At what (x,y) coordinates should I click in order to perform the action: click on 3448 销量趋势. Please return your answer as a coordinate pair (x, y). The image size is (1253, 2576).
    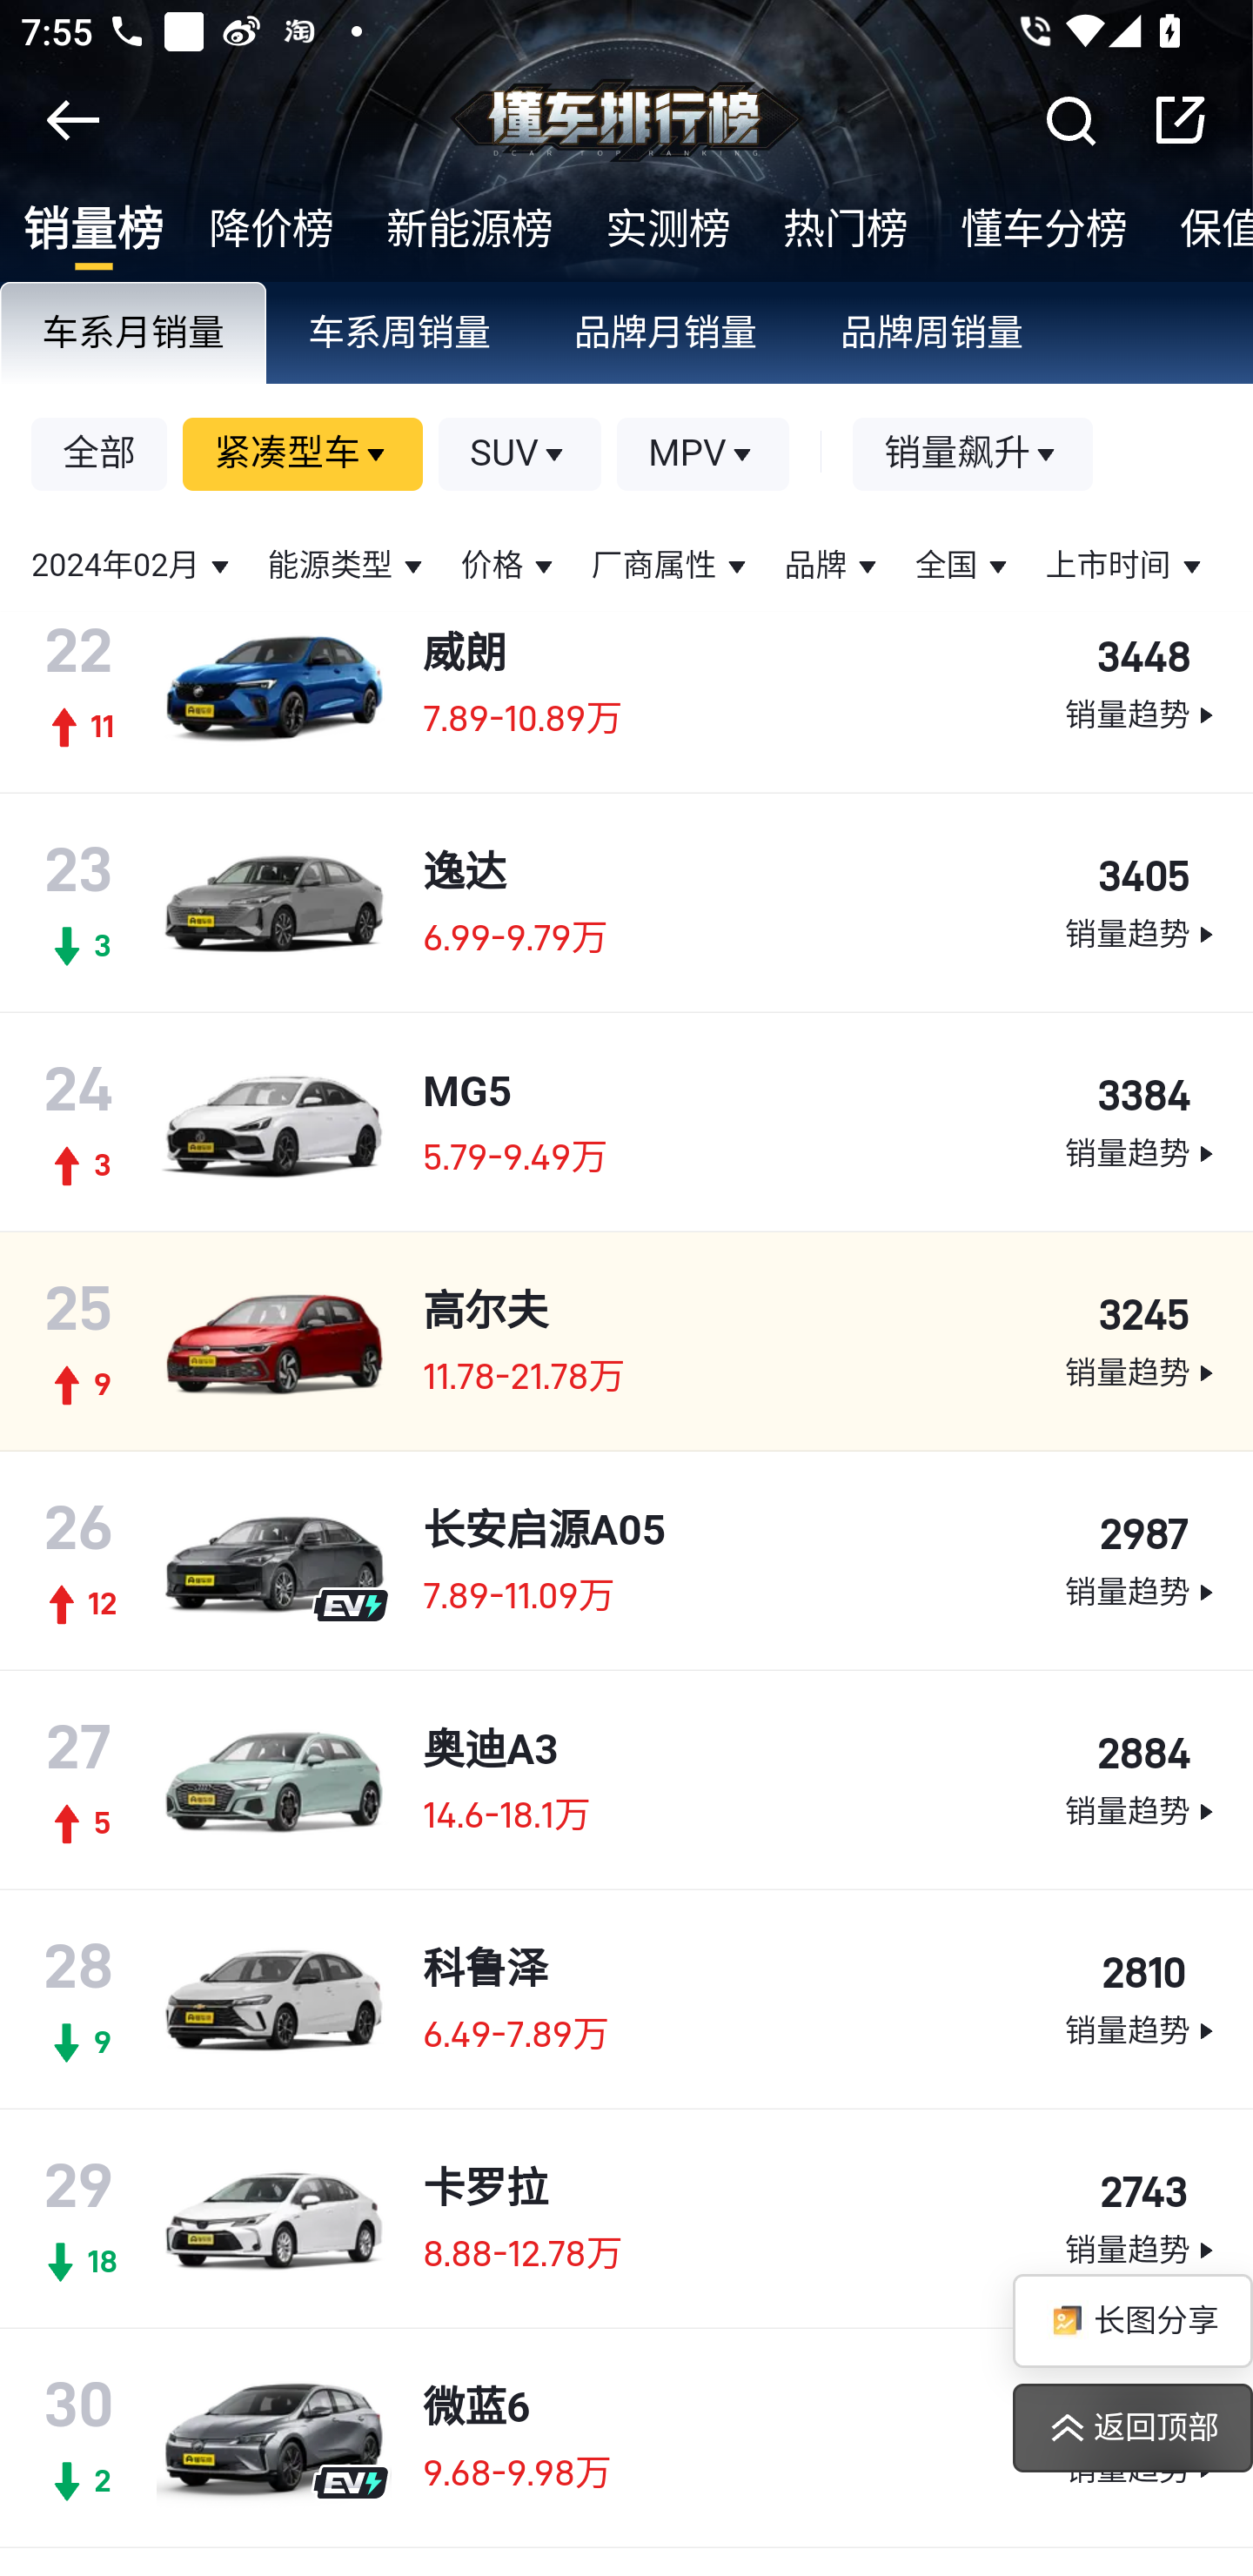
    Looking at the image, I should click on (1142, 684).